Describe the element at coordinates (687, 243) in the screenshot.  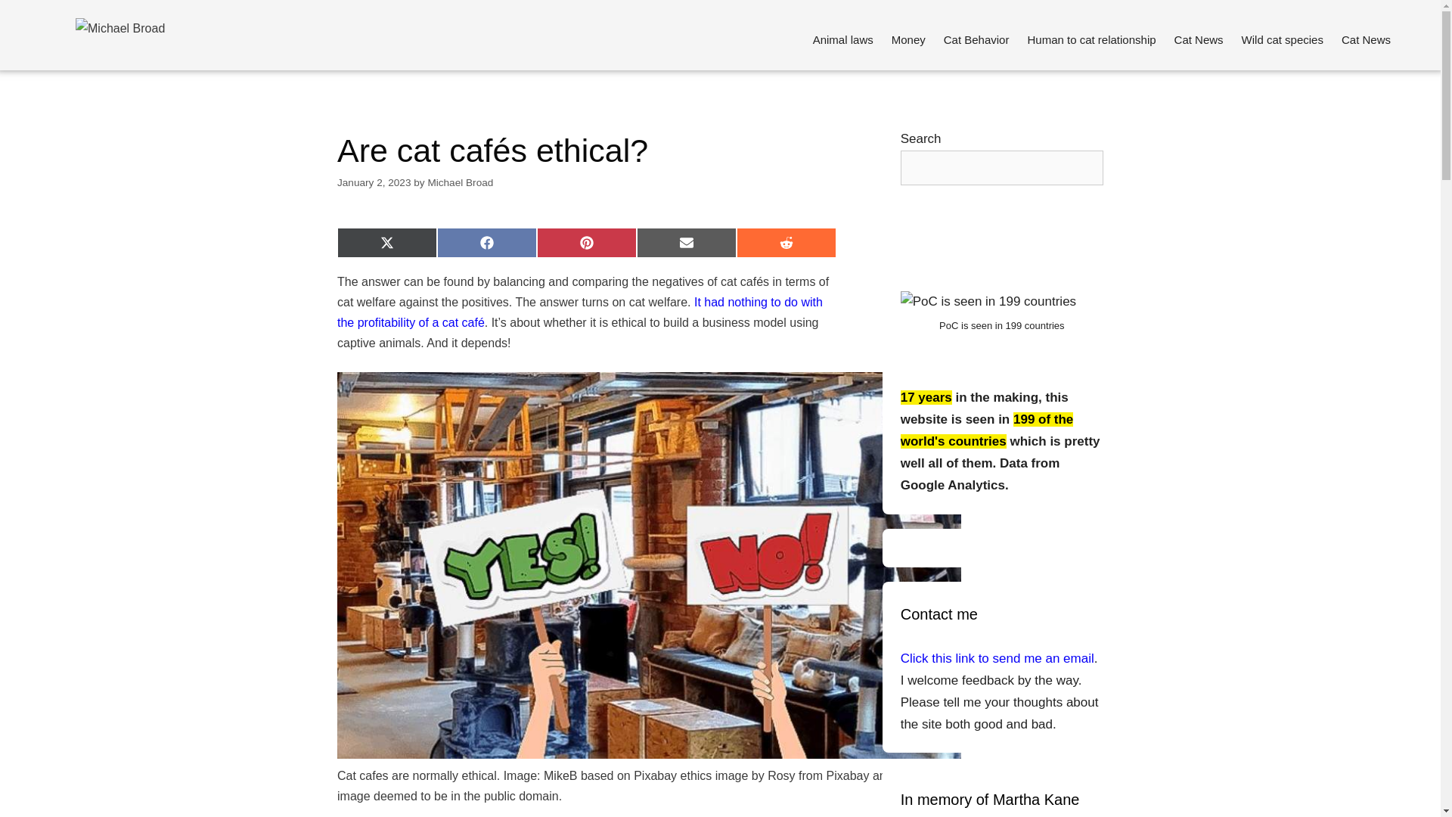
I see `Share on Email` at that location.